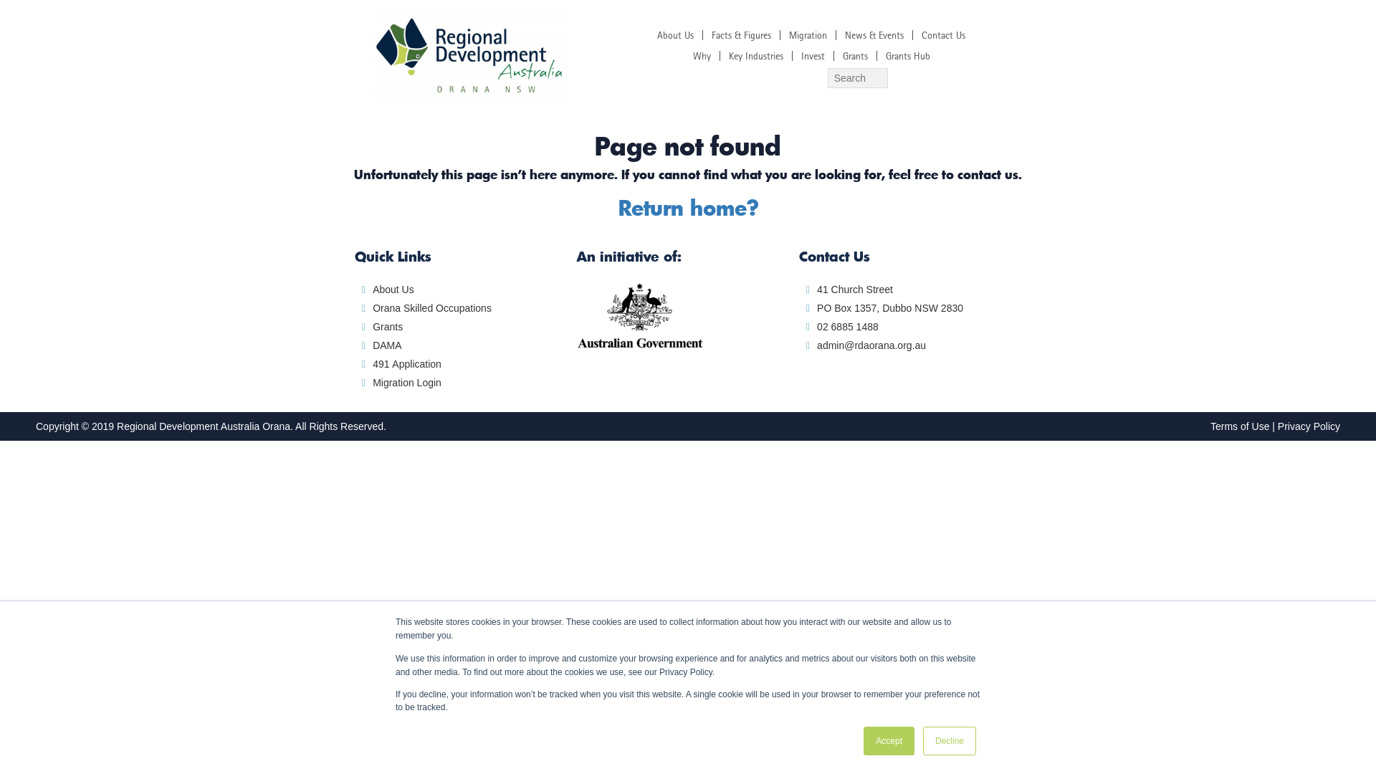 The image size is (1376, 774). Describe the element at coordinates (1309, 426) in the screenshot. I see `Privacy Policy` at that location.